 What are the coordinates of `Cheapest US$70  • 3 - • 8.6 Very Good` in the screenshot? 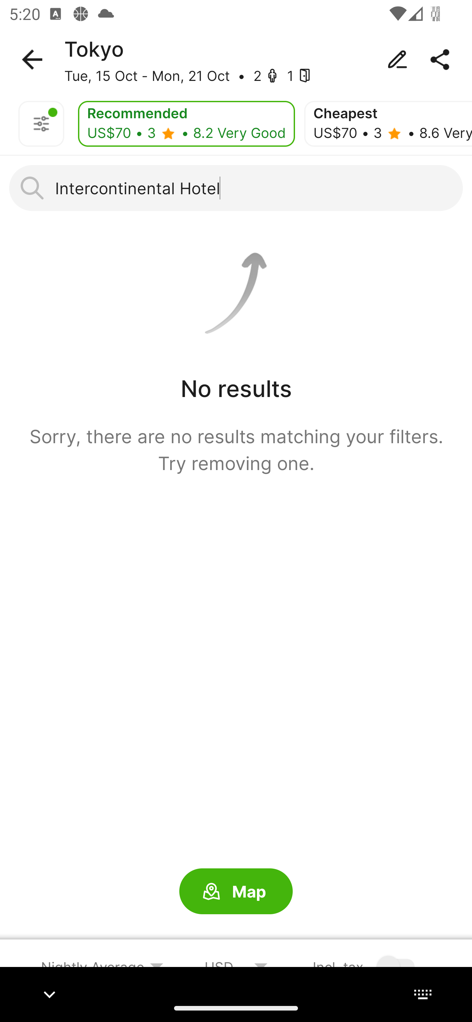 It's located at (388, 124).